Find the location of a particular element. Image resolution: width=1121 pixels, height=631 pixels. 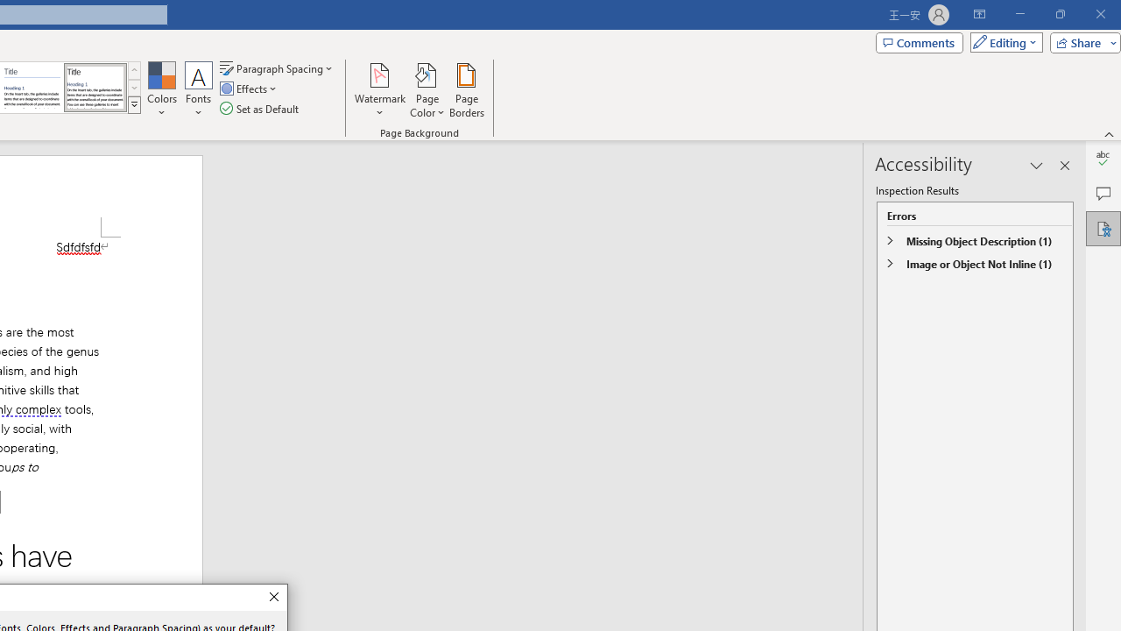

Accessibility is located at coordinates (1103, 228).